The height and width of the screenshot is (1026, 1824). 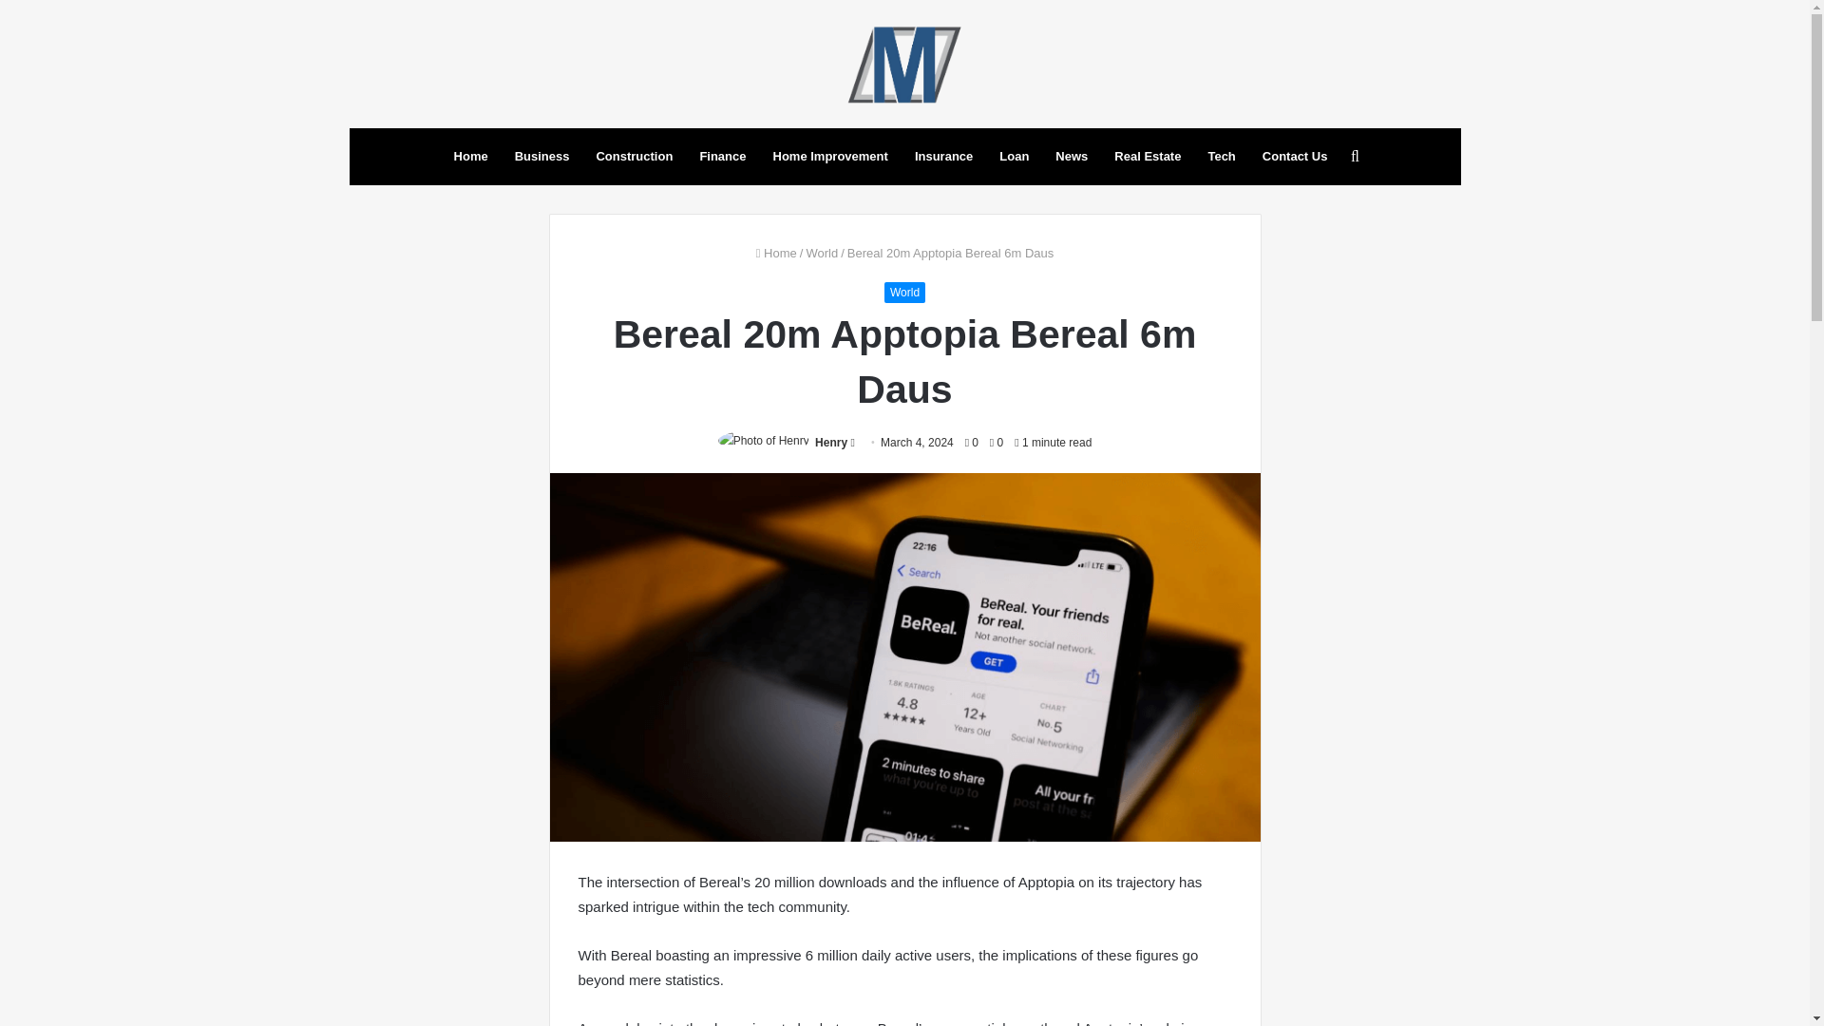 I want to click on World, so click(x=904, y=293).